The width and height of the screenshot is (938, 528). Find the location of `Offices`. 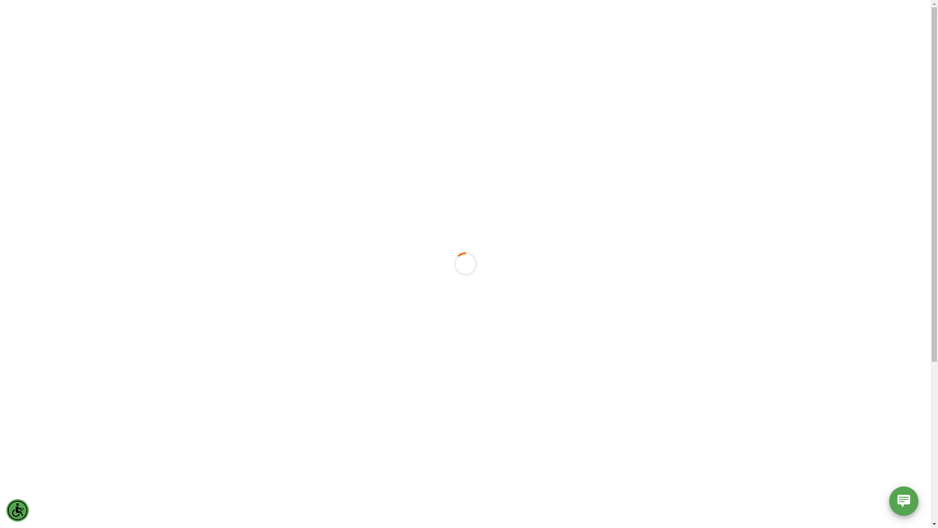

Offices is located at coordinates (795, 21).